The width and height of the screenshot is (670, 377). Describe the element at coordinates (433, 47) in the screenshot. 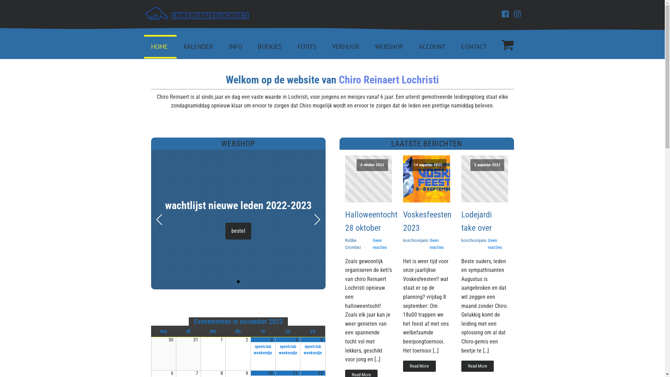

I see `ACCOUNT` at that location.